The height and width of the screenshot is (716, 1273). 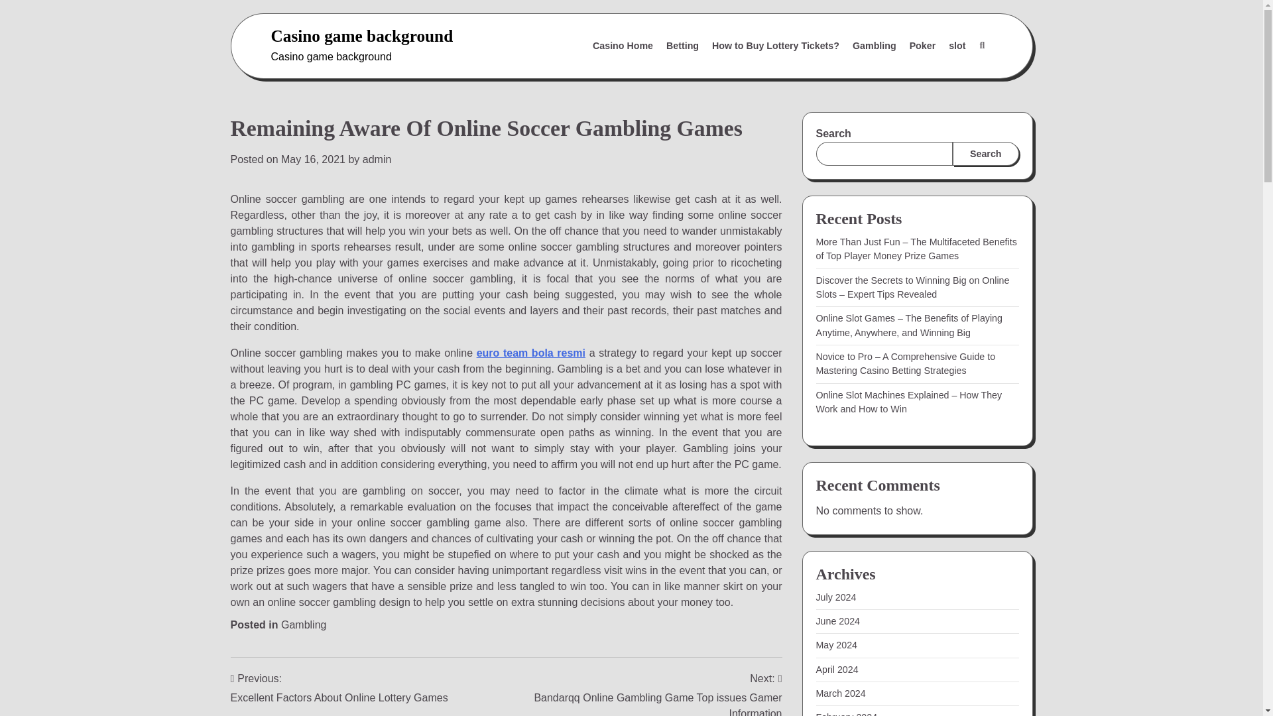 What do you see at coordinates (622, 45) in the screenshot?
I see `Casino Home` at bounding box center [622, 45].